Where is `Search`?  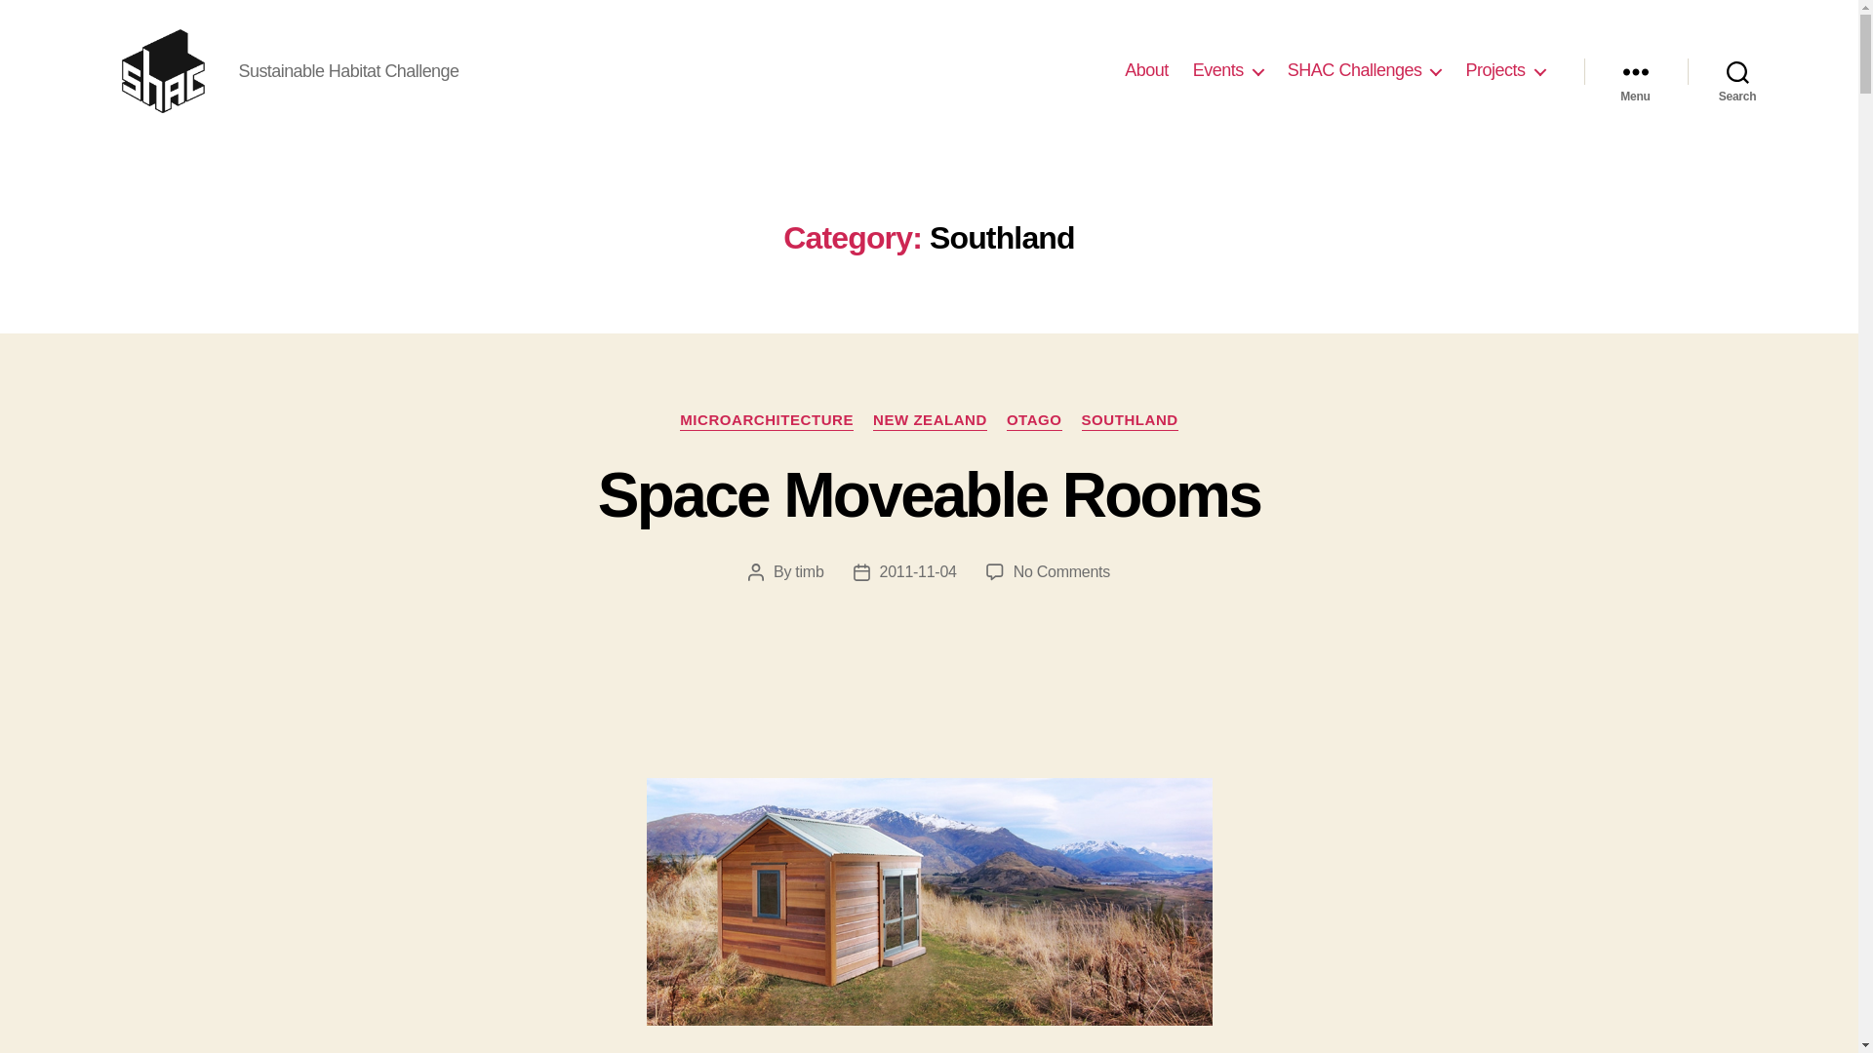
Search is located at coordinates (1737, 70).